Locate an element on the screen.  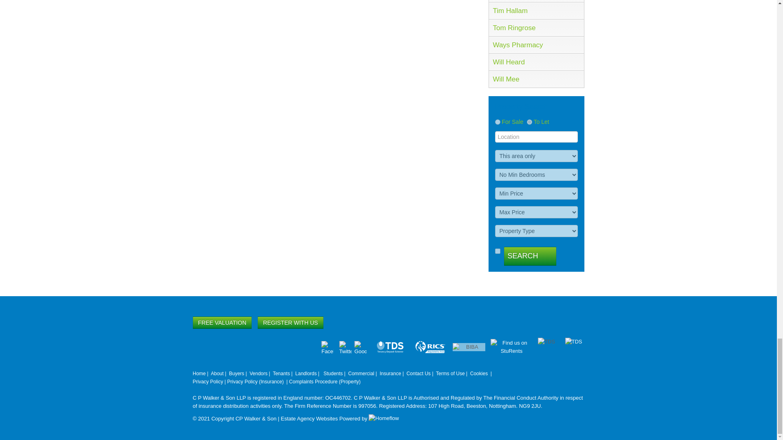
sales is located at coordinates (498, 121).